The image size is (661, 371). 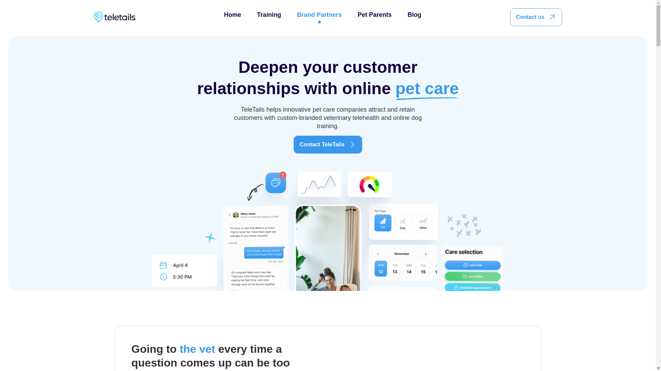 What do you see at coordinates (269, 17) in the screenshot?
I see `Training` at bounding box center [269, 17].